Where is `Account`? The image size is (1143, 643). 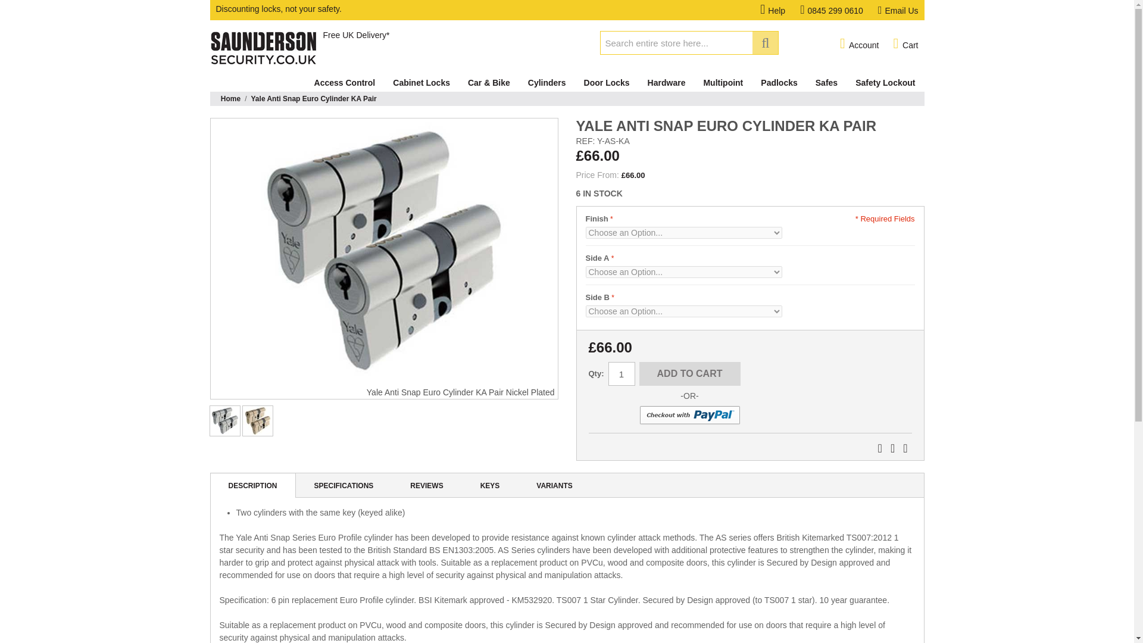 Account is located at coordinates (860, 44).